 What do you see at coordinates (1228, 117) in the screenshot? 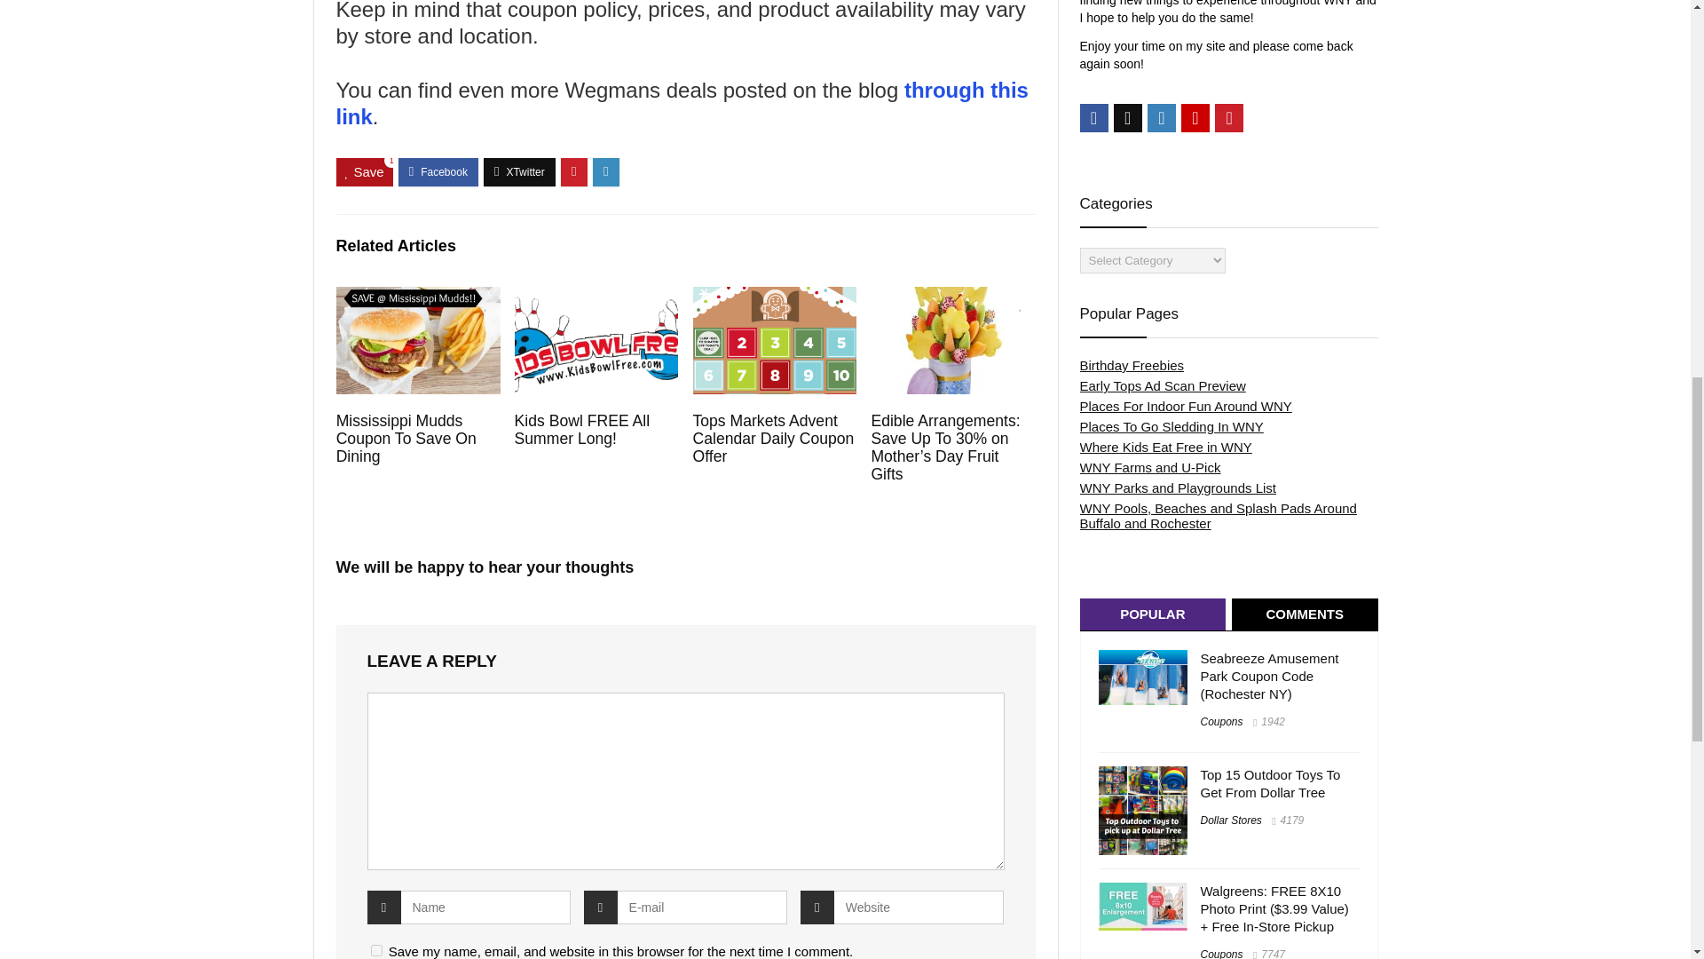
I see `Pinterest` at bounding box center [1228, 117].